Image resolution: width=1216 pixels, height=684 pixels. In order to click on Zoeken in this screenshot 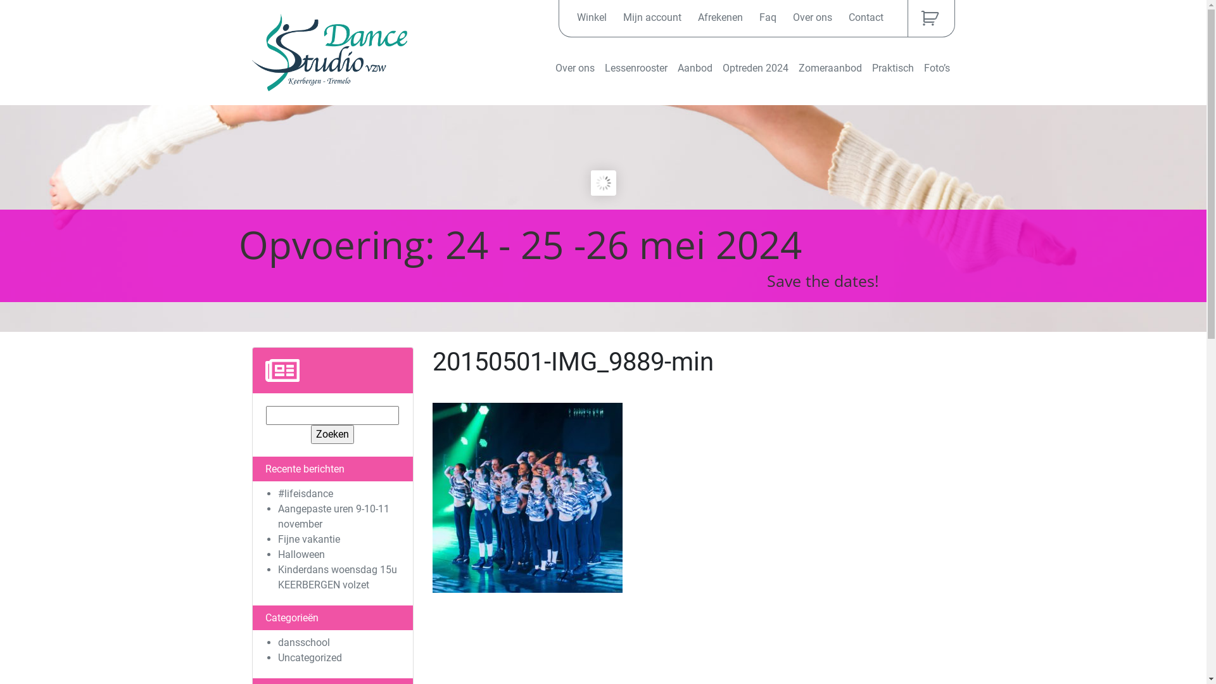, I will do `click(332, 434)`.